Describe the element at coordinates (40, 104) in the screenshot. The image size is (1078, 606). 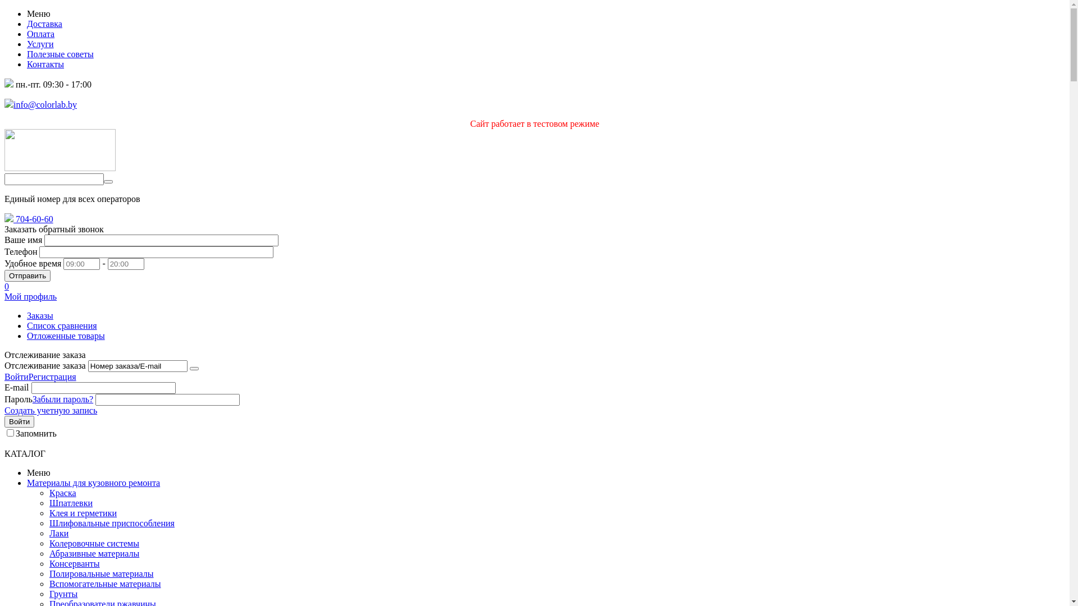
I see `info@colorlab.by` at that location.